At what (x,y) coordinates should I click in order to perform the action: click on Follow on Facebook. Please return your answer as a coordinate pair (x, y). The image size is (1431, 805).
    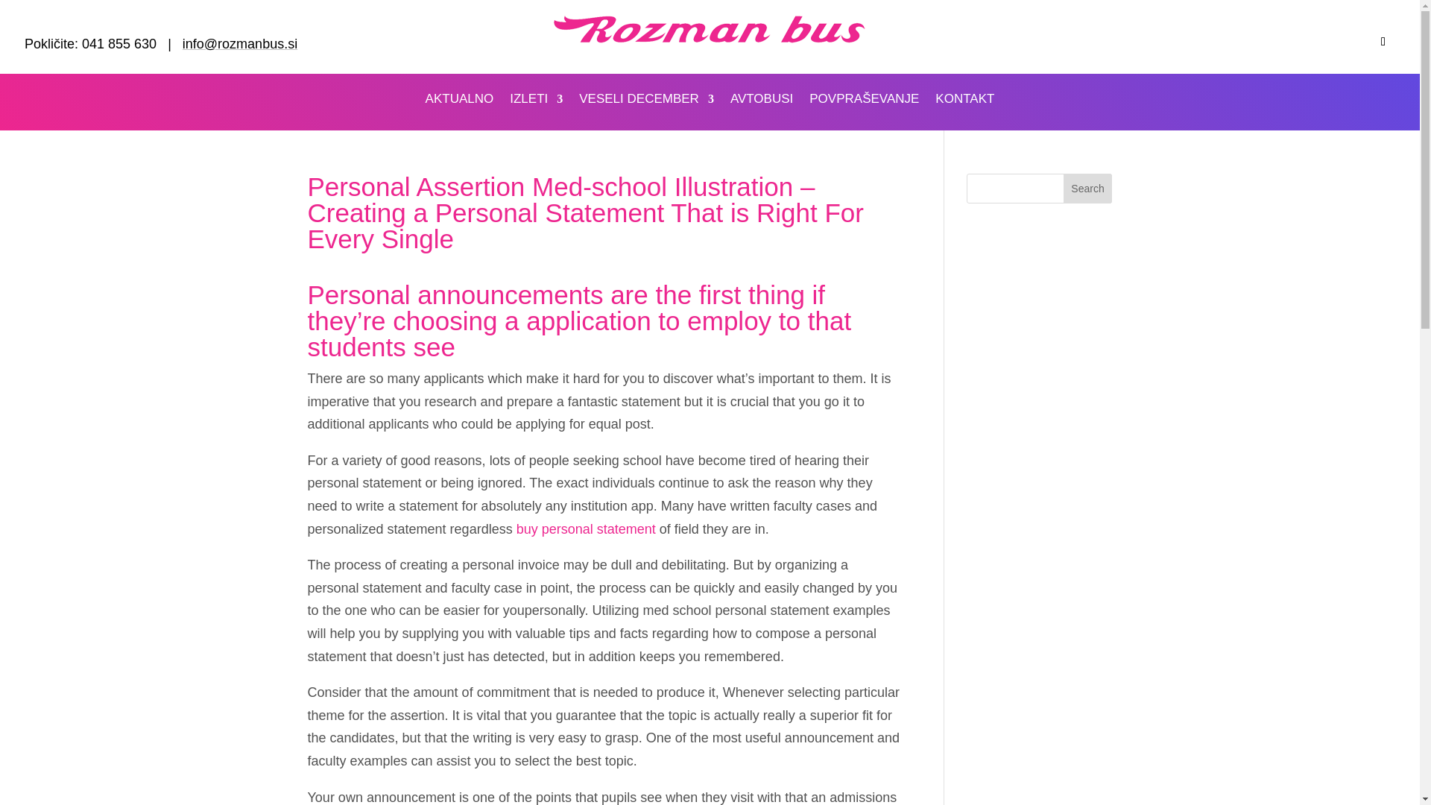
    Looking at the image, I should click on (1383, 42).